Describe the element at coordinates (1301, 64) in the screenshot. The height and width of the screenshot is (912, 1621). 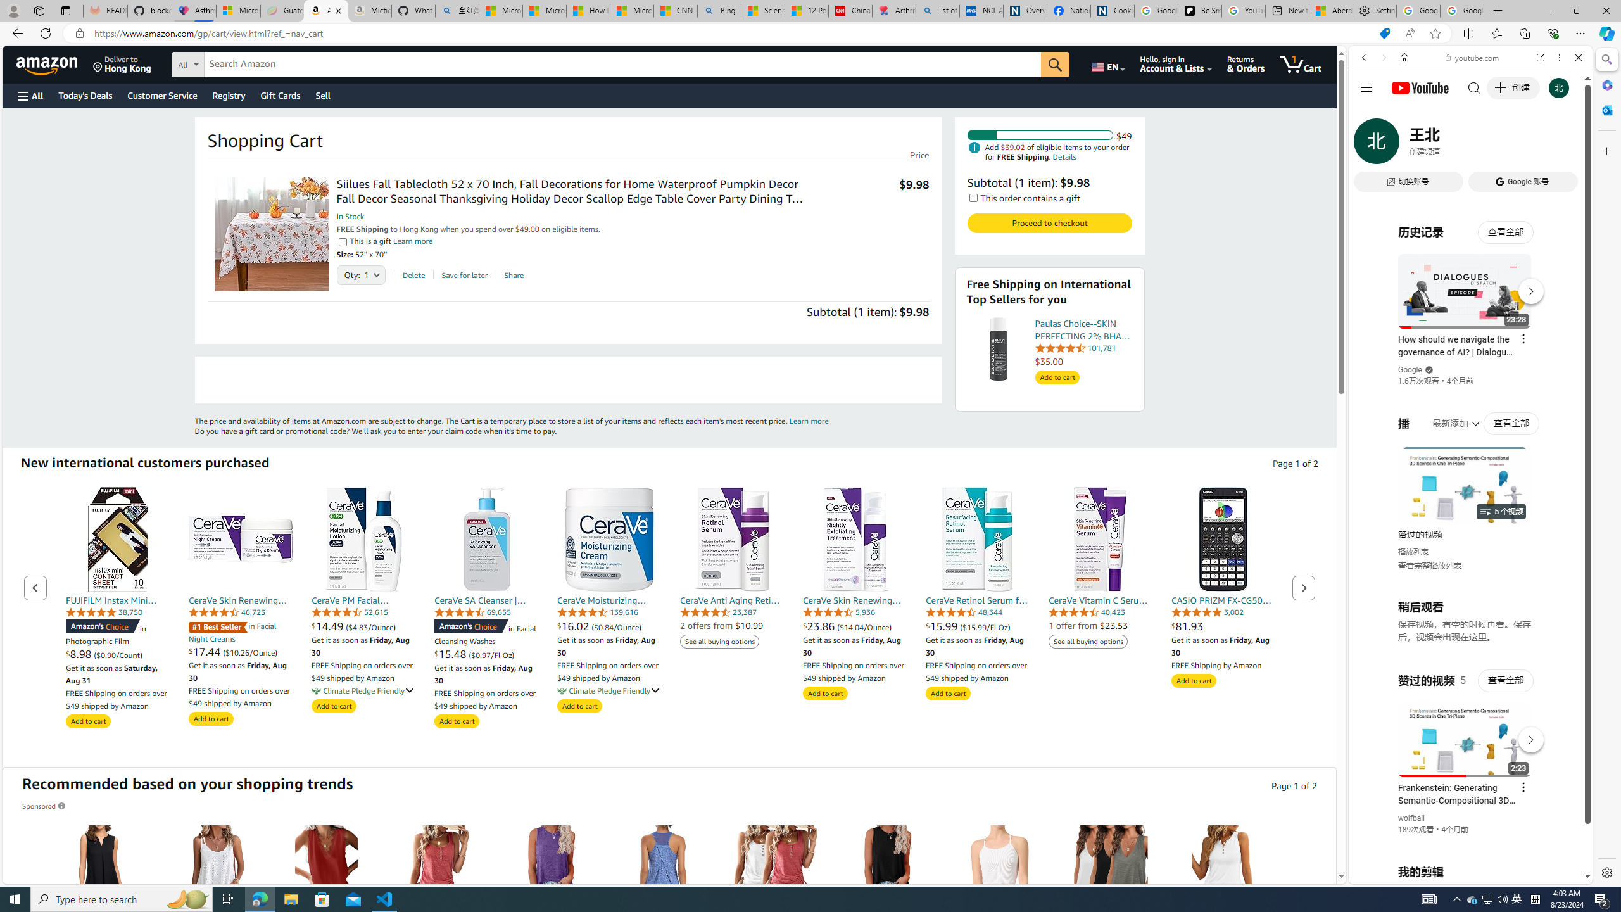
I see `1 item in cart` at that location.